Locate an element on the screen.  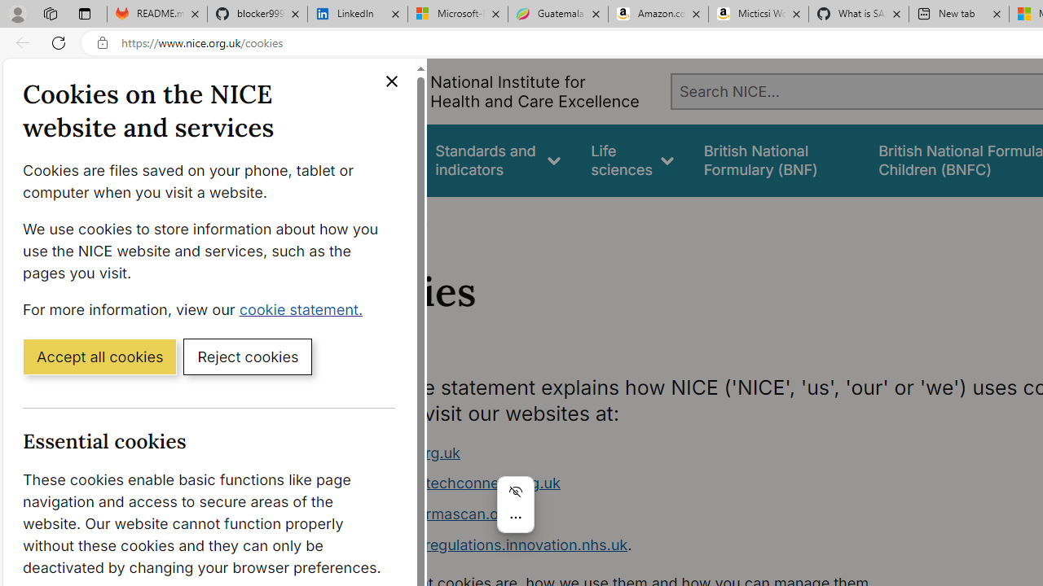
www.ukpharmascan.org.uk is located at coordinates (649, 514).